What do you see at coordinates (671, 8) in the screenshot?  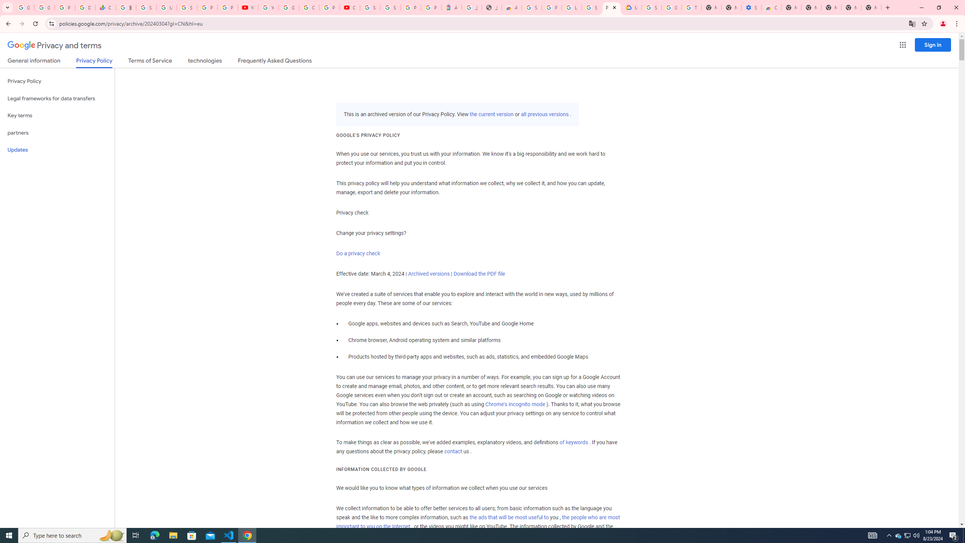 I see `Google Account Help` at bounding box center [671, 8].